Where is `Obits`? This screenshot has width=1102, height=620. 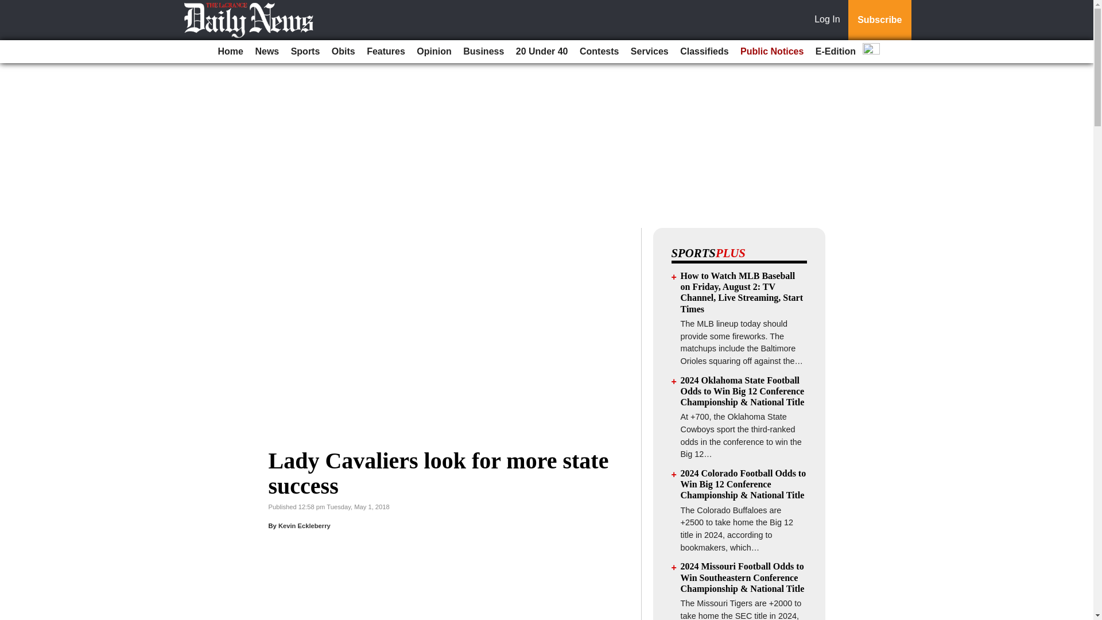
Obits is located at coordinates (343, 52).